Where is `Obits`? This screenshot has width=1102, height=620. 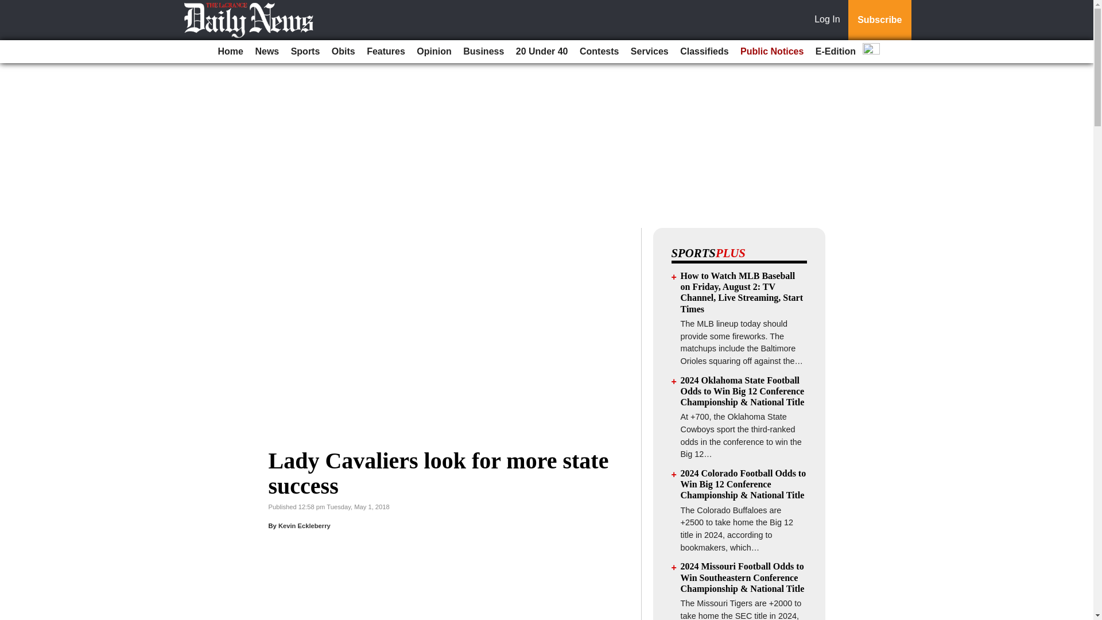
Obits is located at coordinates (343, 52).